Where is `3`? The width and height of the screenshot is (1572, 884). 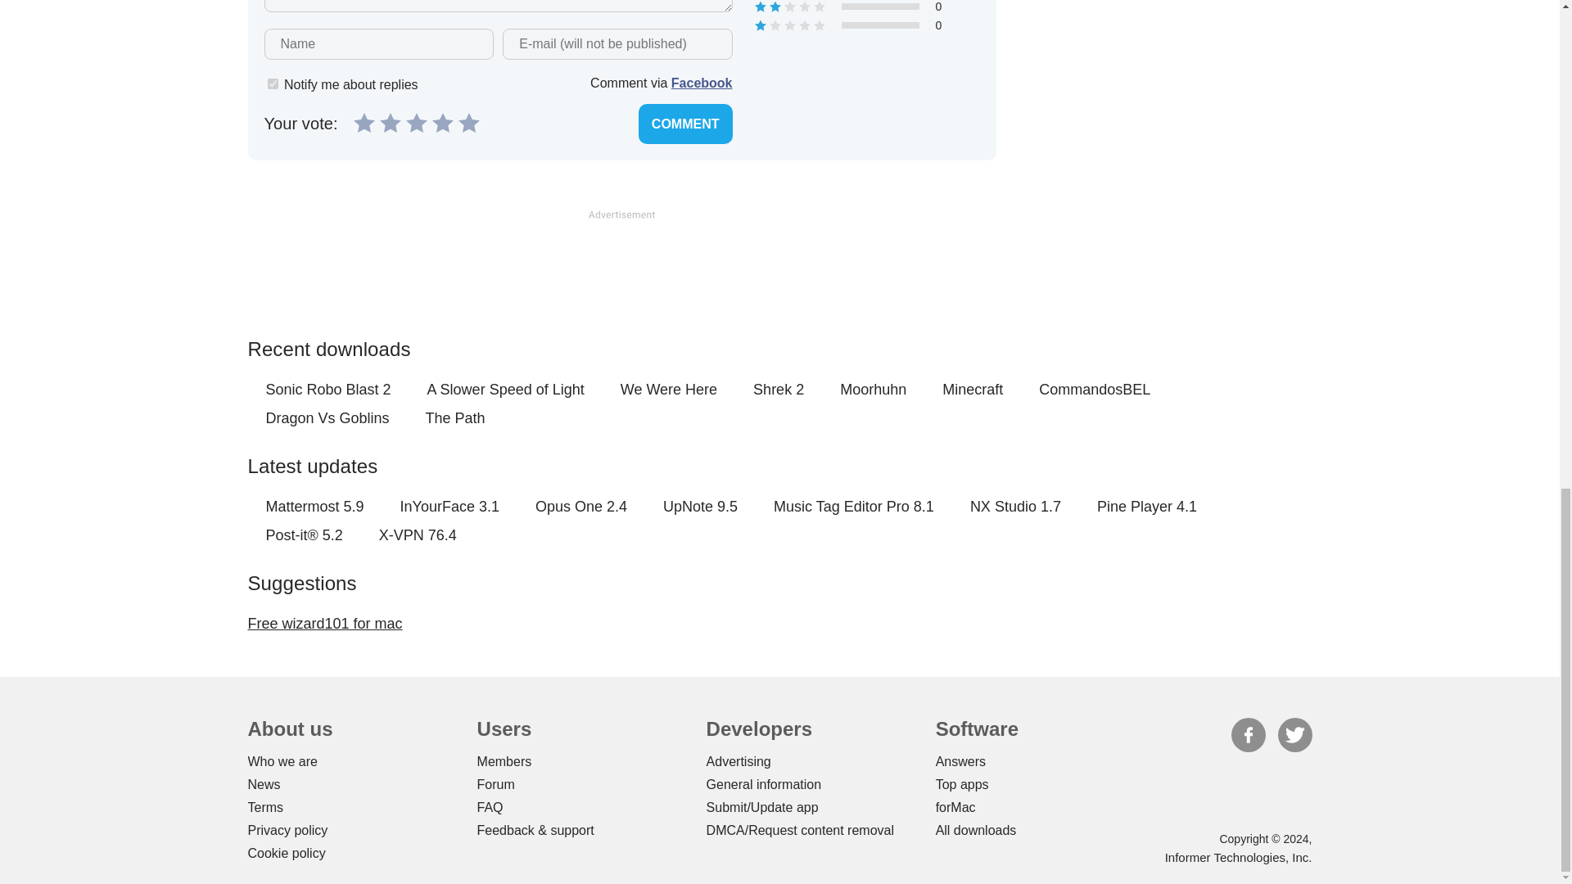 3 is located at coordinates (416, 121).